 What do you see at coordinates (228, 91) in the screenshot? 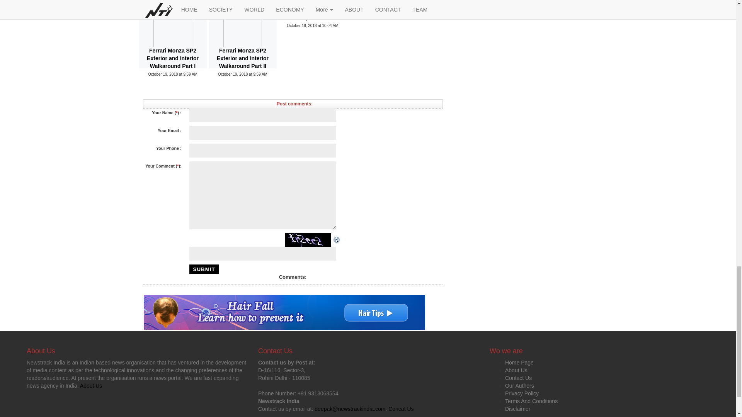
I see `Advertisement` at bounding box center [228, 91].